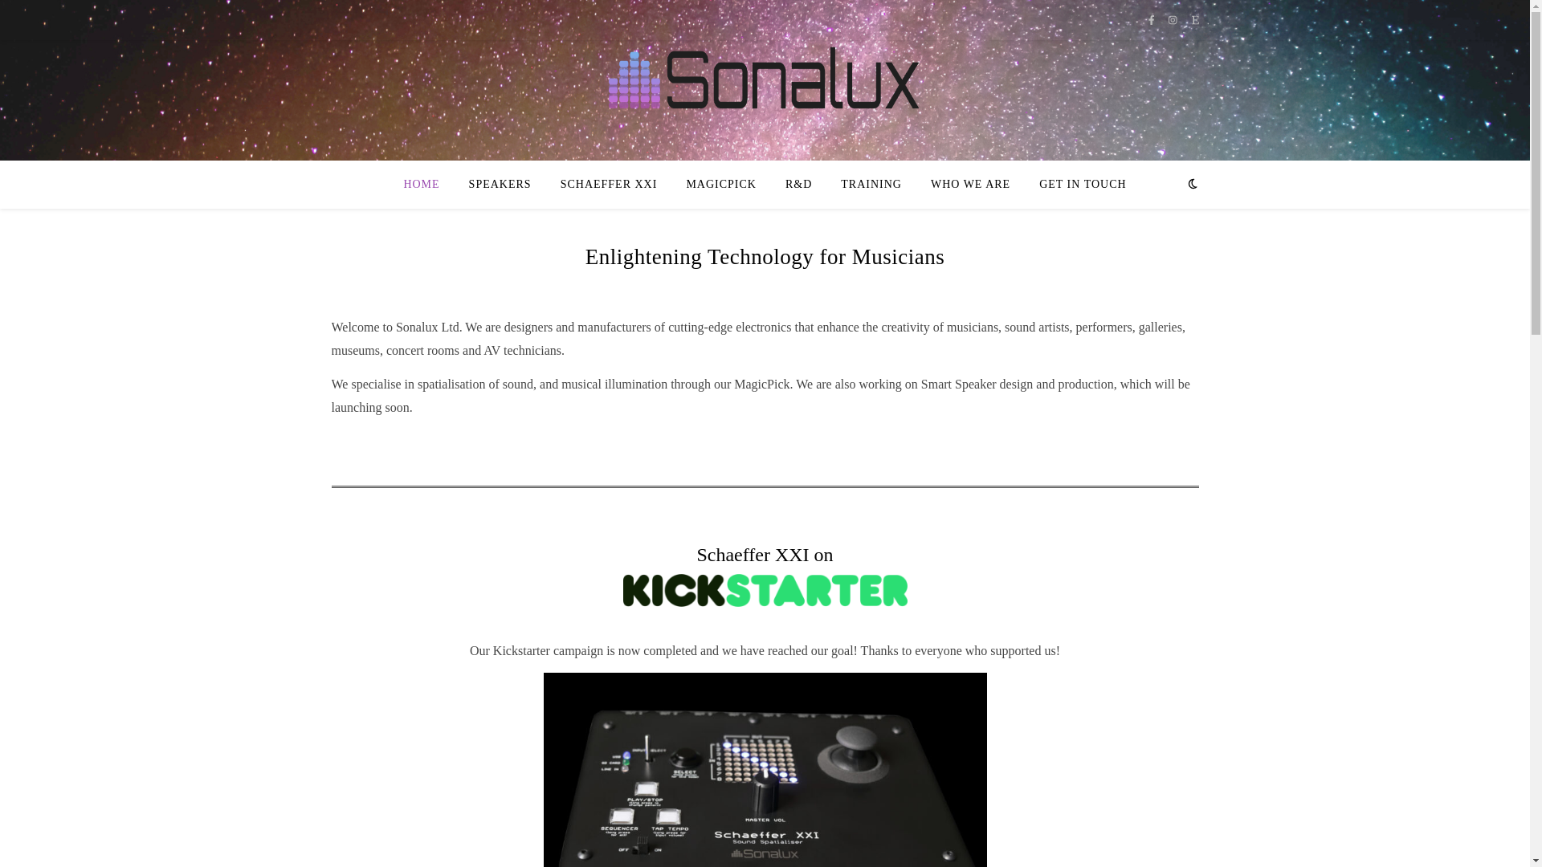 The image size is (1542, 867). What do you see at coordinates (970, 185) in the screenshot?
I see `WHO WE ARE` at bounding box center [970, 185].